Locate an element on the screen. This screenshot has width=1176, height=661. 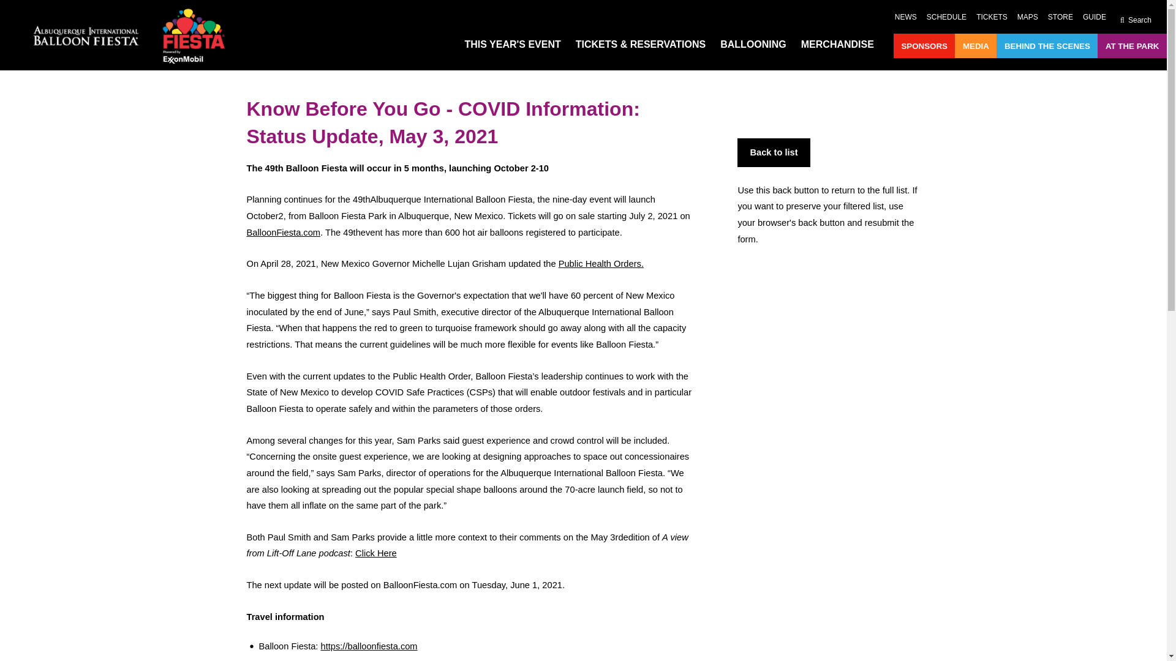
THIS YEAR'S EVENT is located at coordinates (512, 44).